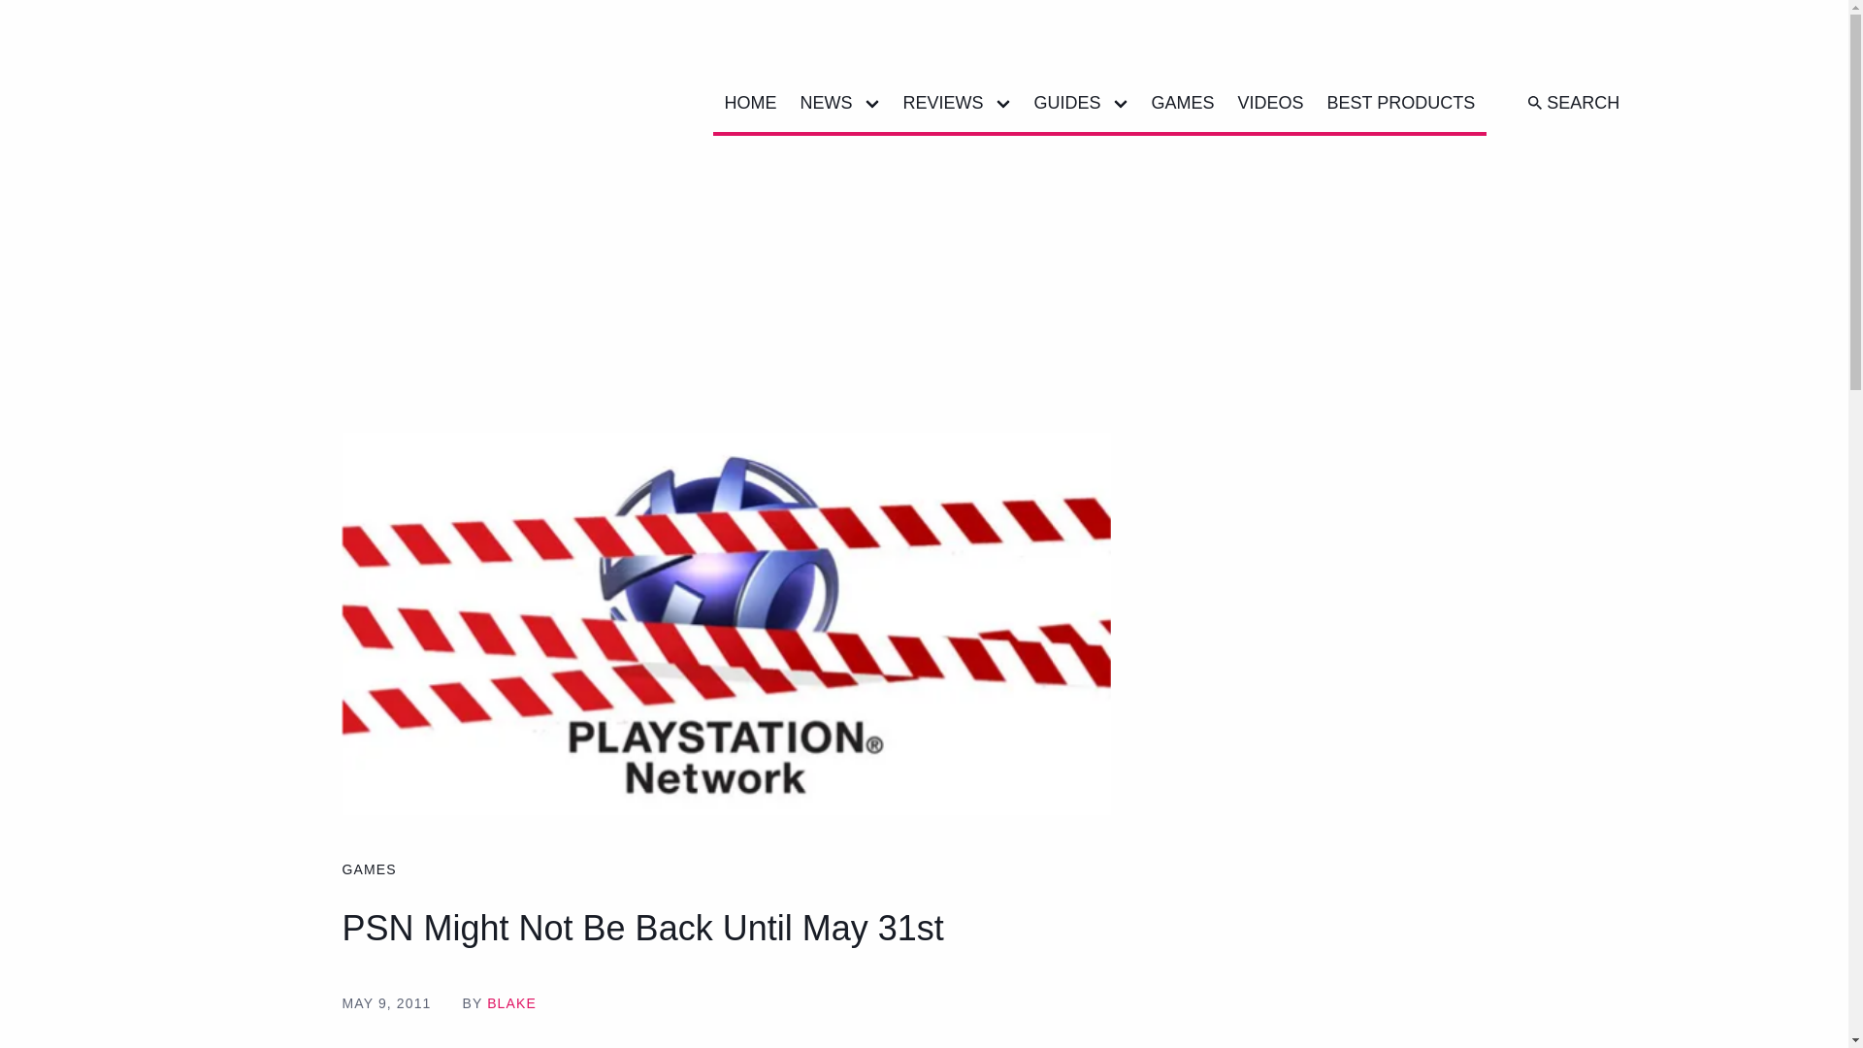  What do you see at coordinates (870, 103) in the screenshot?
I see `Open menu` at bounding box center [870, 103].